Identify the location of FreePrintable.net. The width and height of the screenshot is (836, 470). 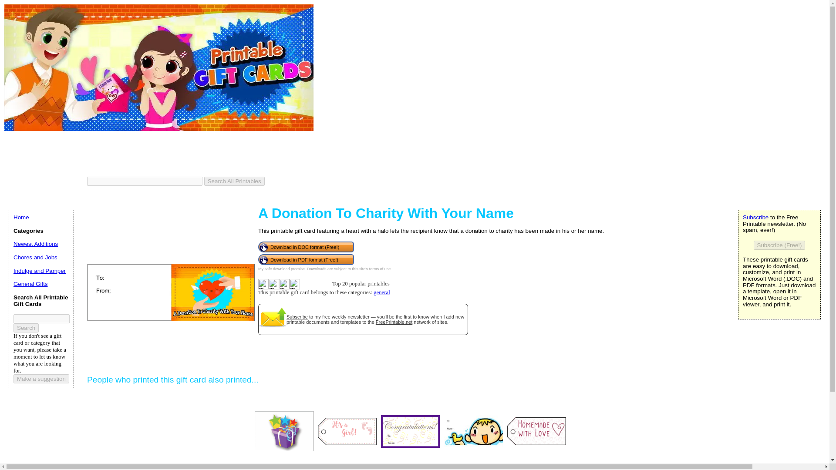
(394, 322).